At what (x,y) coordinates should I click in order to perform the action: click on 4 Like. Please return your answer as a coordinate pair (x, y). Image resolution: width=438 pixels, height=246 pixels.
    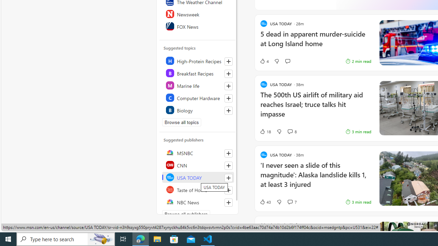
    Looking at the image, I should click on (264, 61).